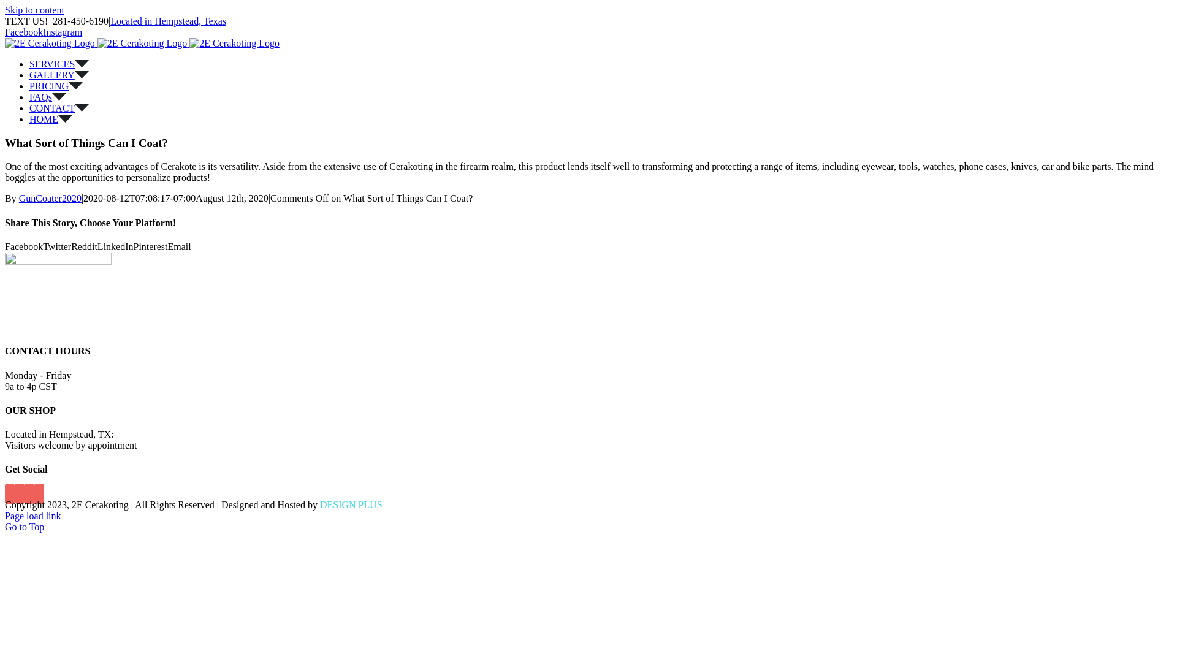 The image size is (1177, 662). What do you see at coordinates (59, 108) in the screenshot?
I see `CONTACT` at bounding box center [59, 108].